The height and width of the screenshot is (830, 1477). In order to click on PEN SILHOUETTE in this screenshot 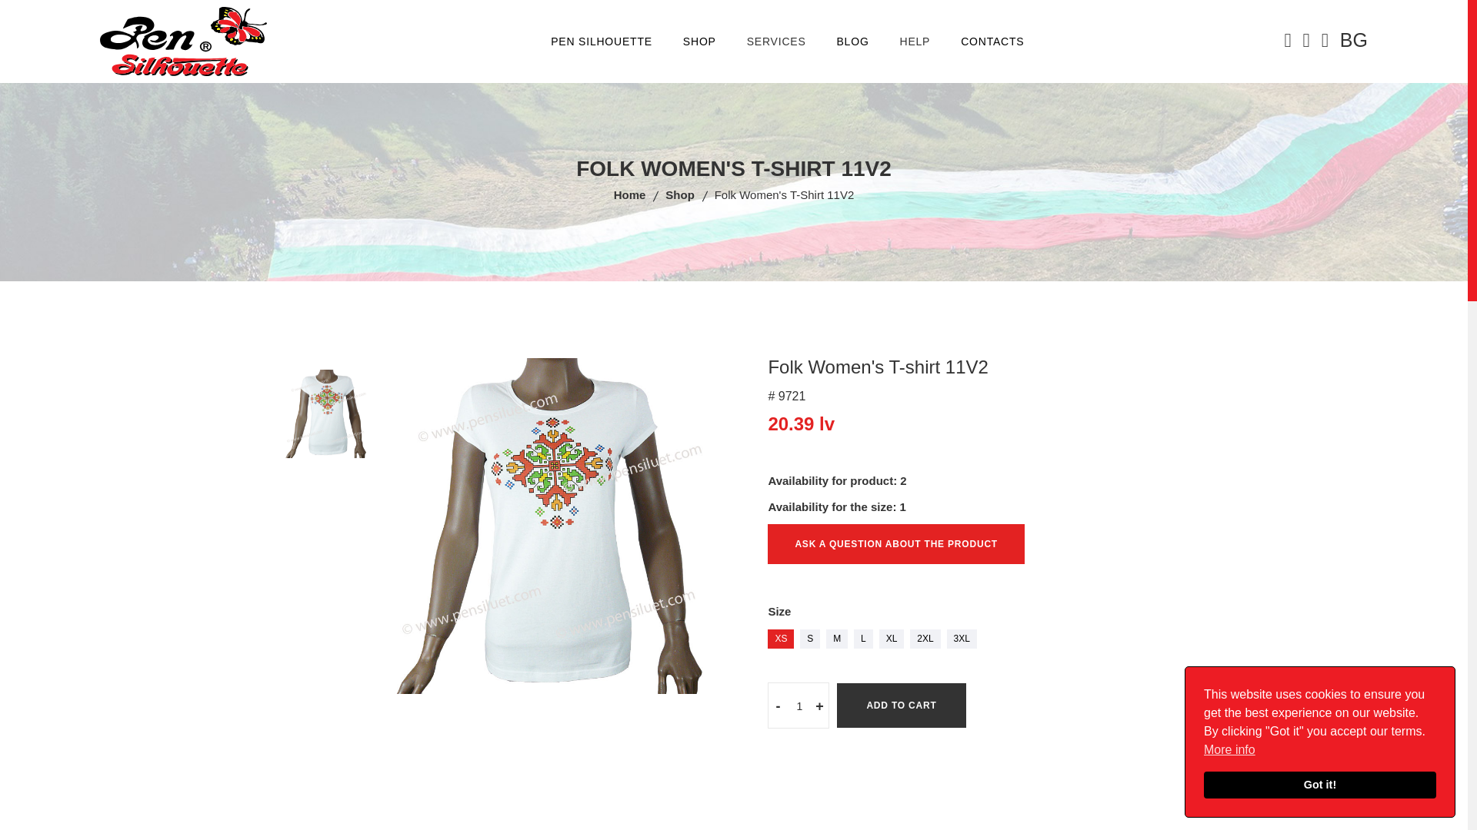, I will do `click(602, 41)`.